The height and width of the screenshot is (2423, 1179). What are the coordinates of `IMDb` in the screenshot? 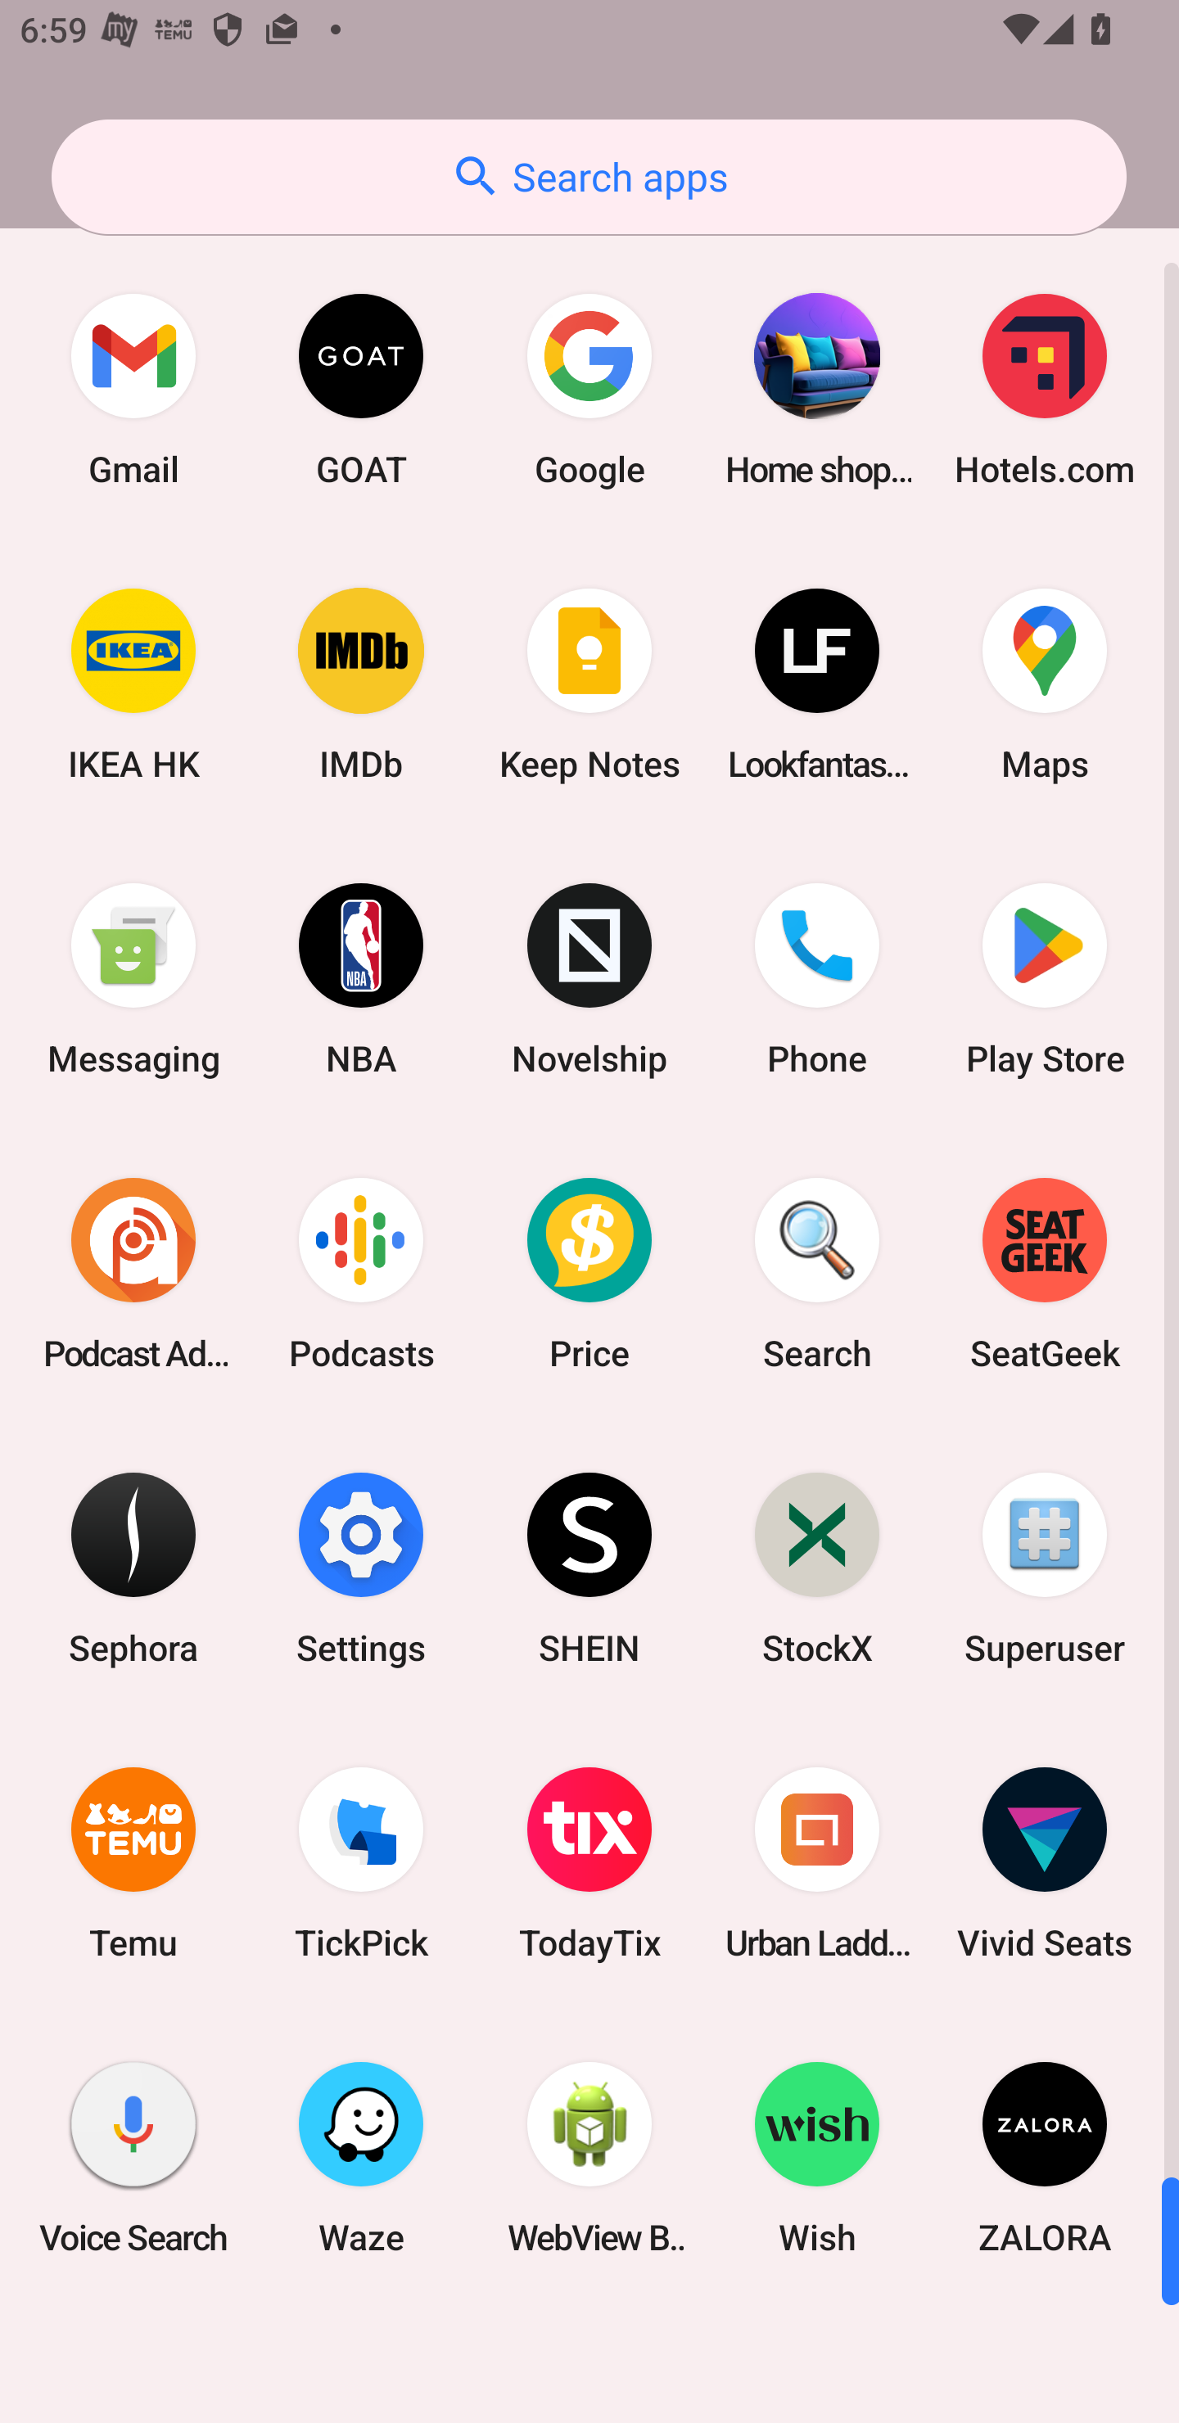 It's located at (361, 684).